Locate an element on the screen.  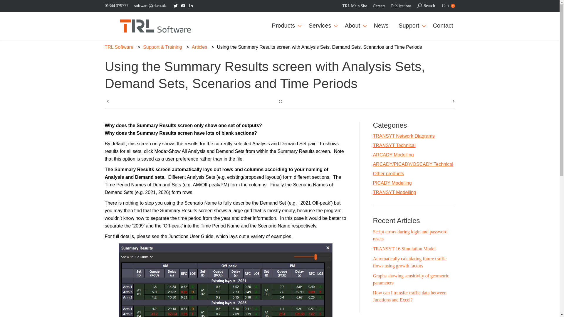
Go! is located at coordinates (7, 5).